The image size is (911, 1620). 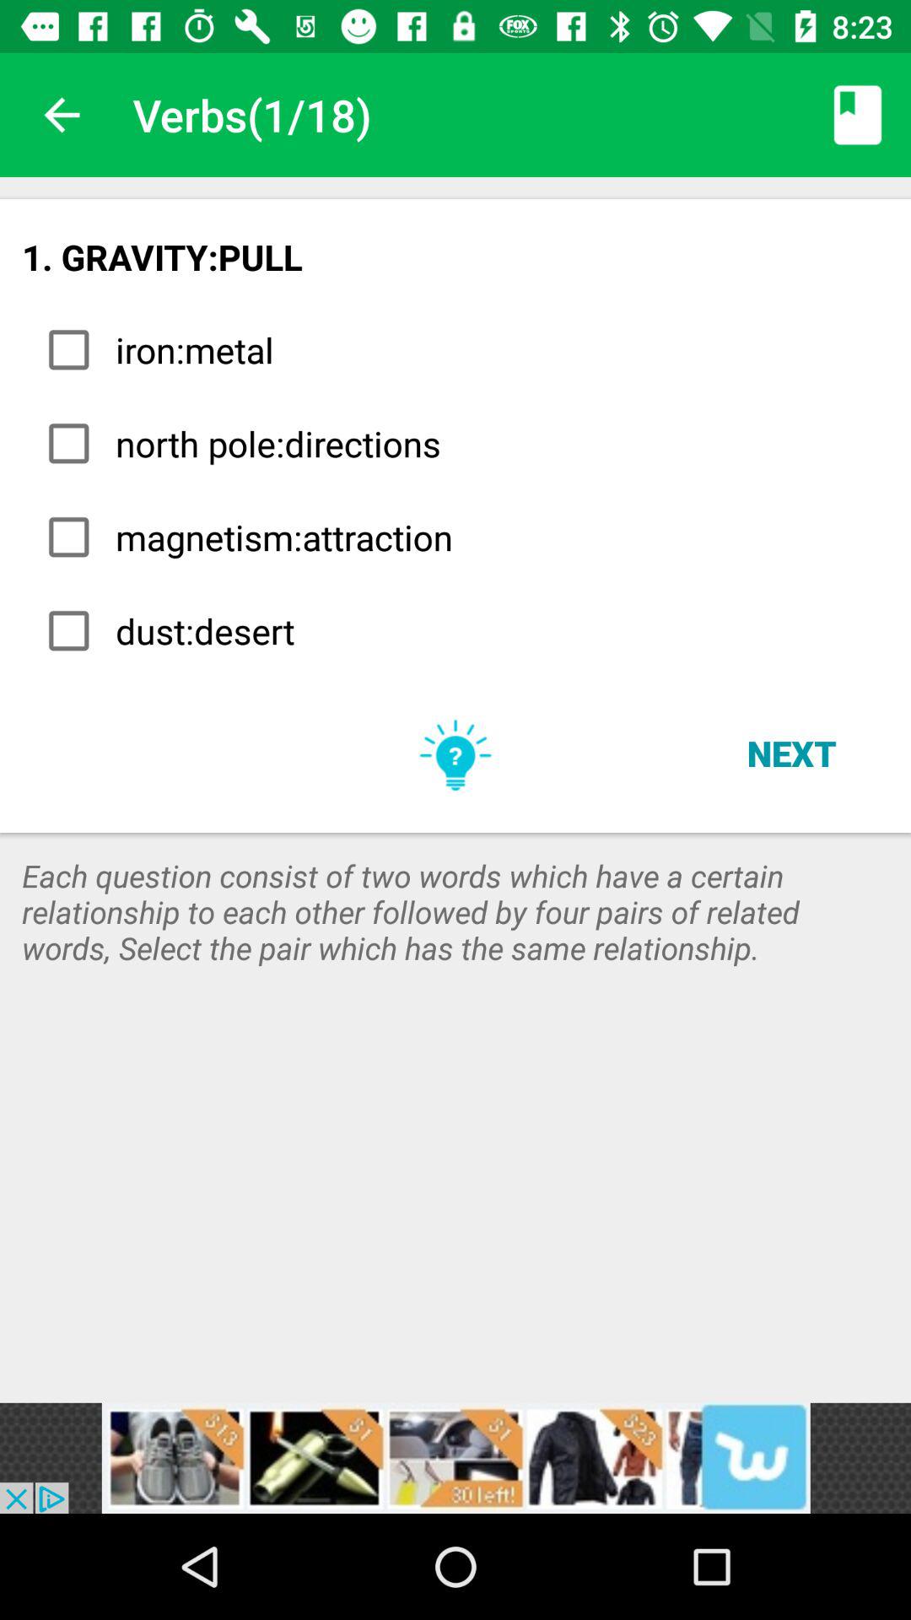 What do you see at coordinates (455, 1458) in the screenshot?
I see `advertisement` at bounding box center [455, 1458].